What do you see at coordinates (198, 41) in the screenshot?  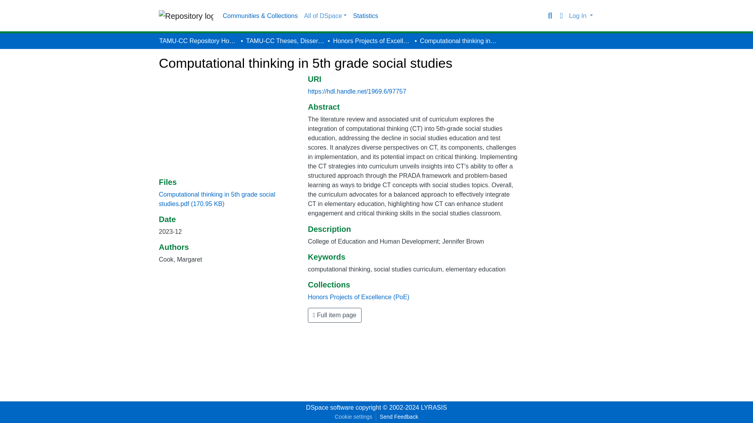 I see `TAMU-CC Repository Home` at bounding box center [198, 41].